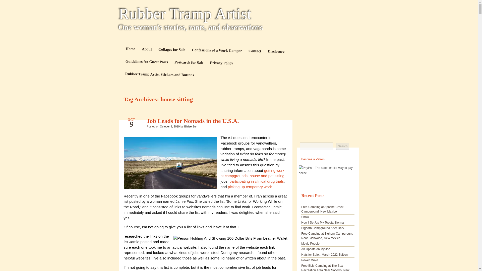  I want to click on Rubber Tramp Artist Stickers and Buttons, so click(159, 74).